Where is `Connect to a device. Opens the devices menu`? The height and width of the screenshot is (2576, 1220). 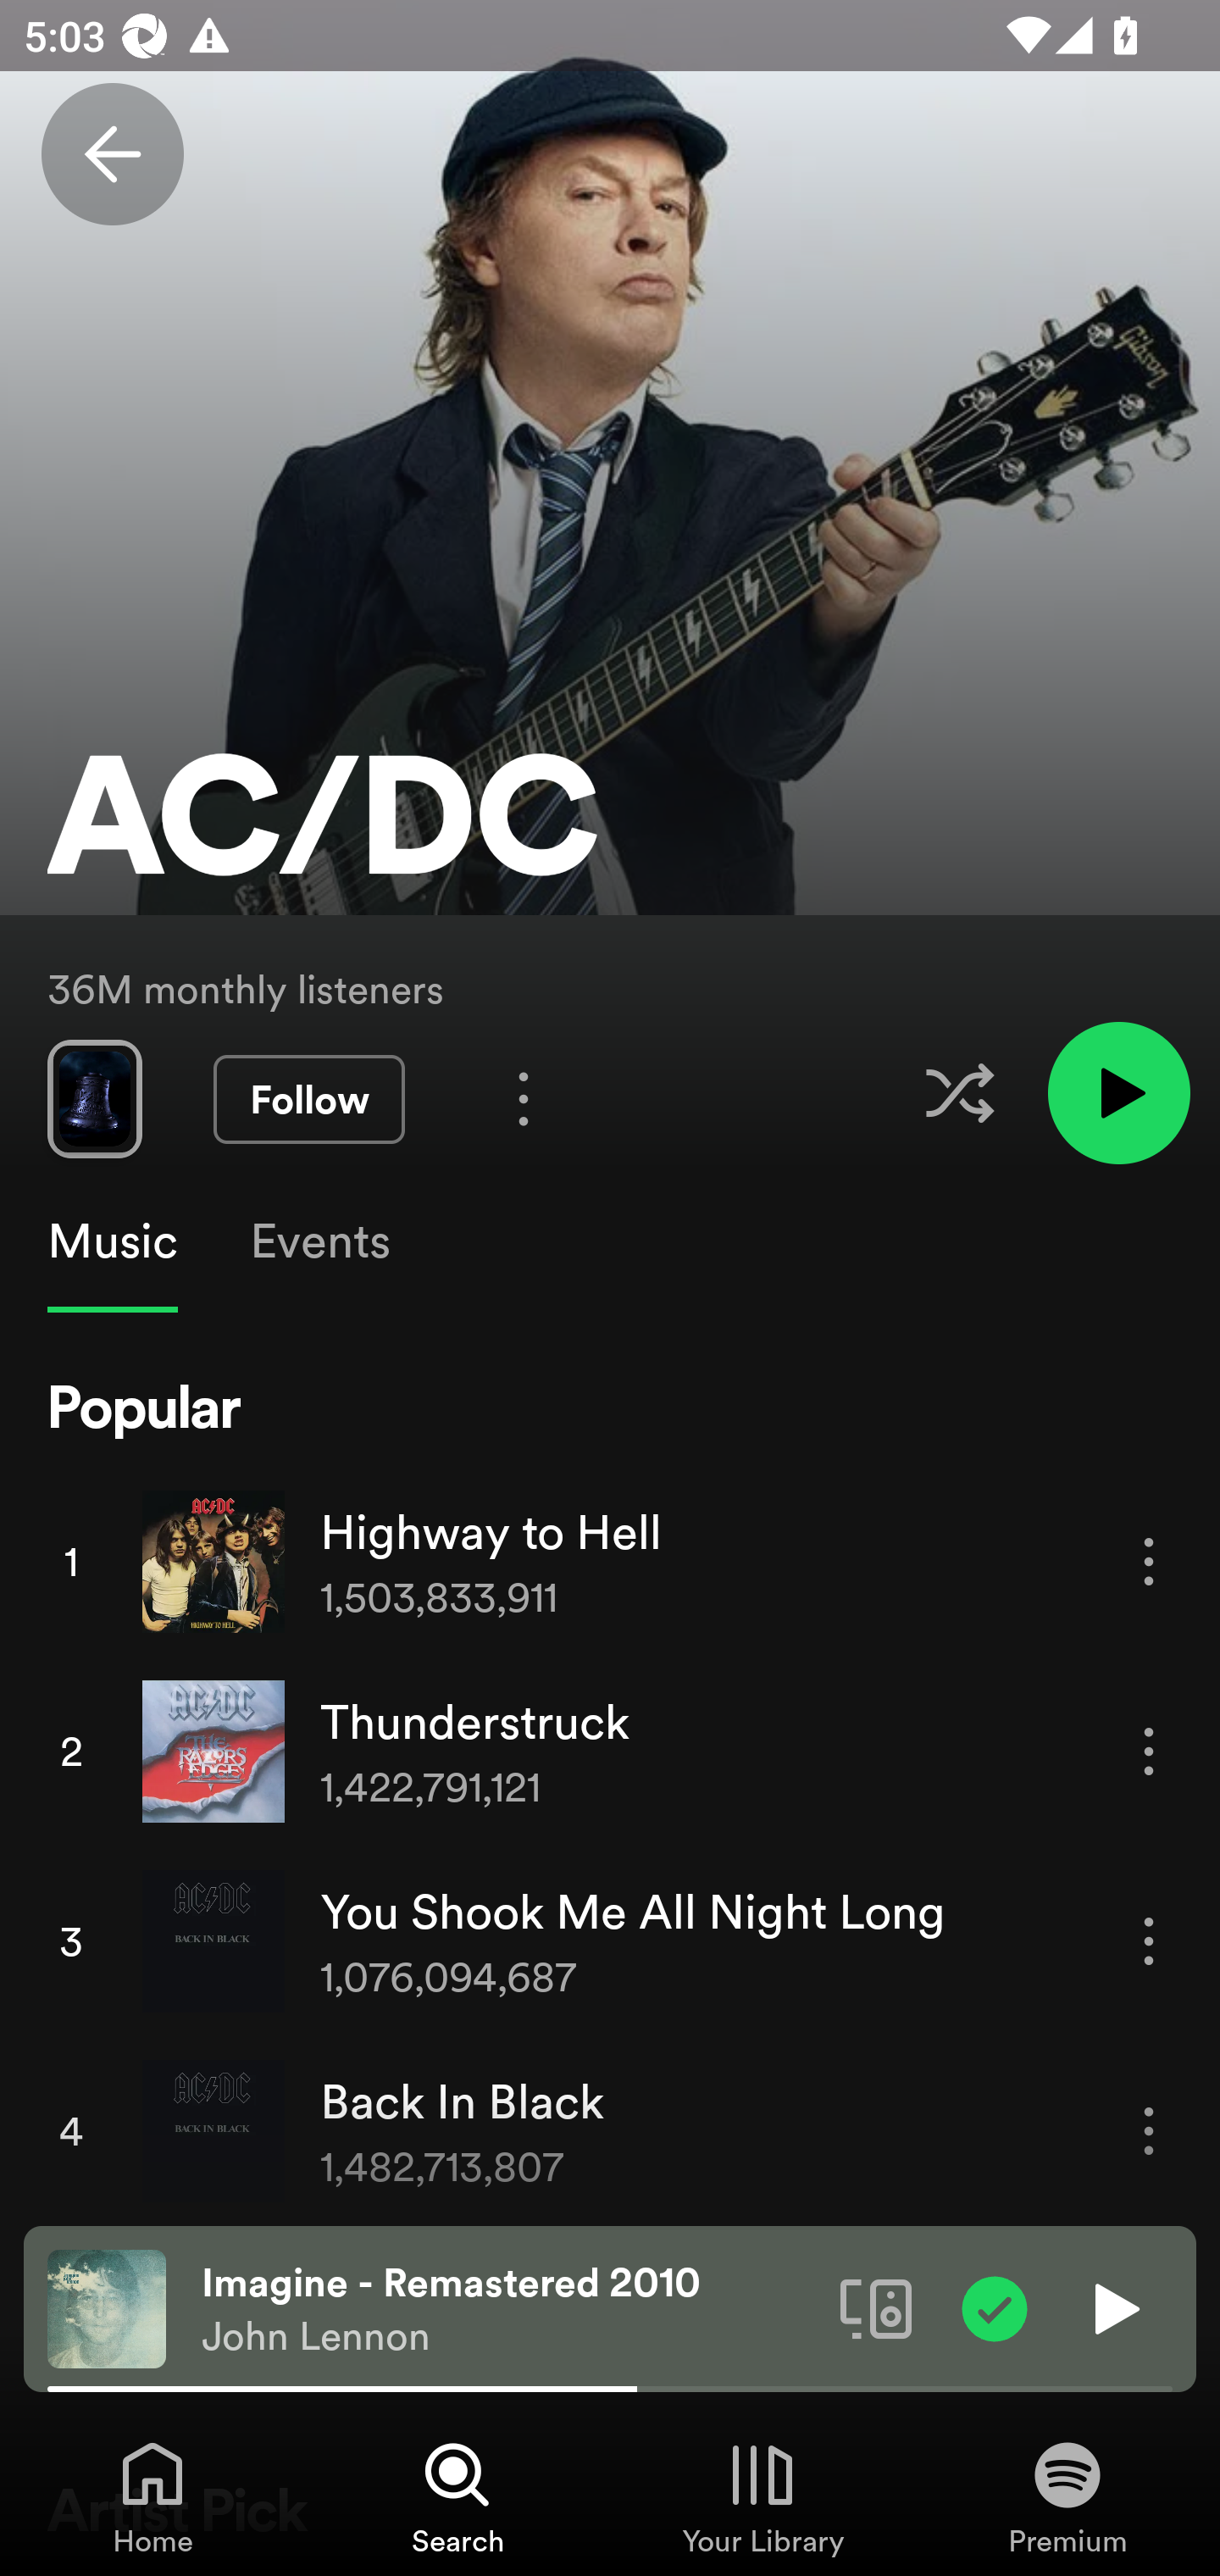 Connect to a device. Opens the devices menu is located at coordinates (876, 2307).